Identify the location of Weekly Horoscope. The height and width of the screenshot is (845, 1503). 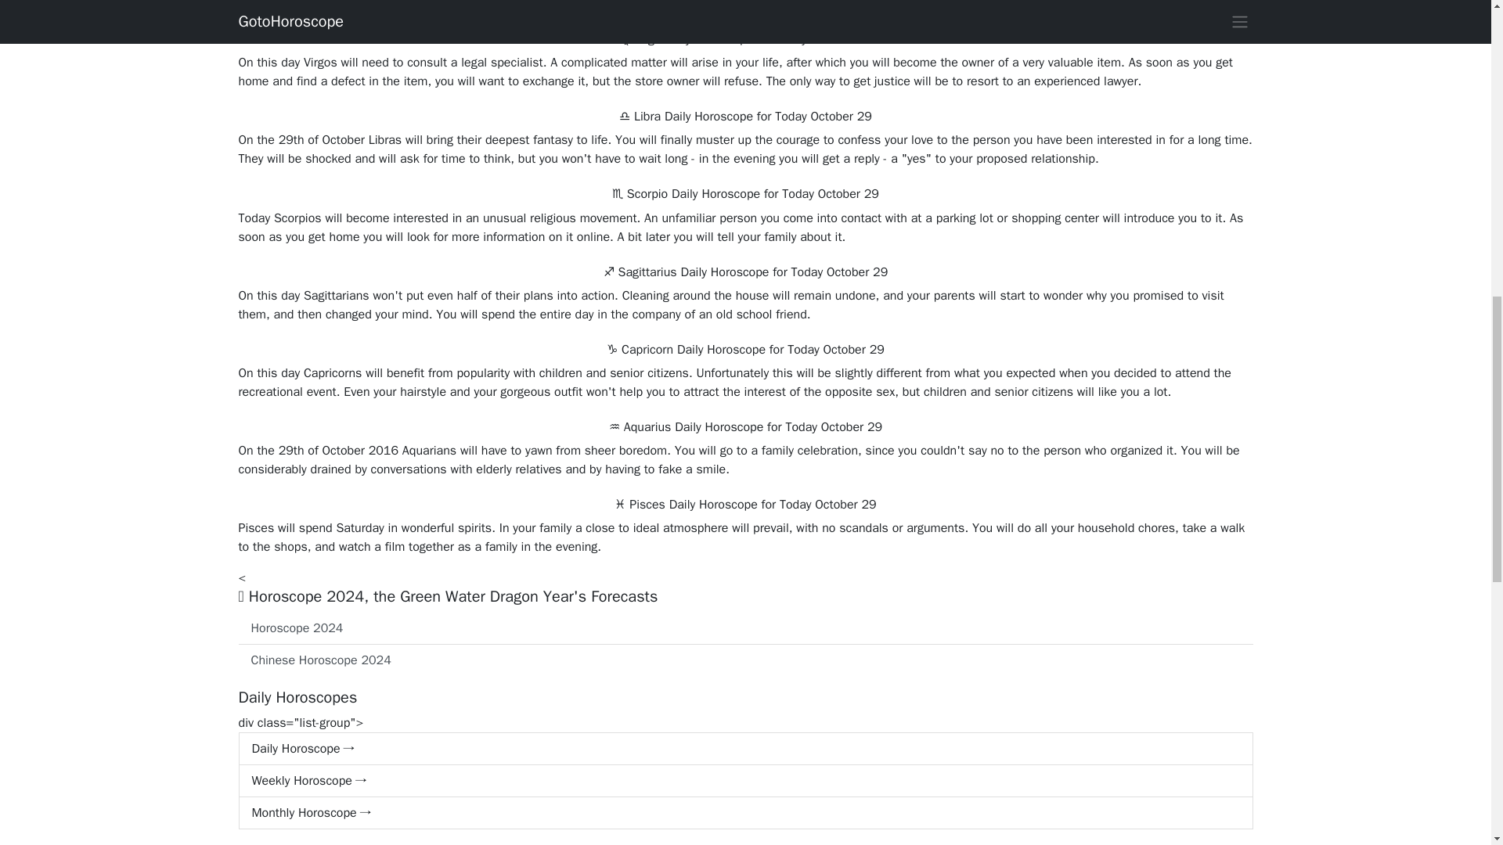
(744, 781).